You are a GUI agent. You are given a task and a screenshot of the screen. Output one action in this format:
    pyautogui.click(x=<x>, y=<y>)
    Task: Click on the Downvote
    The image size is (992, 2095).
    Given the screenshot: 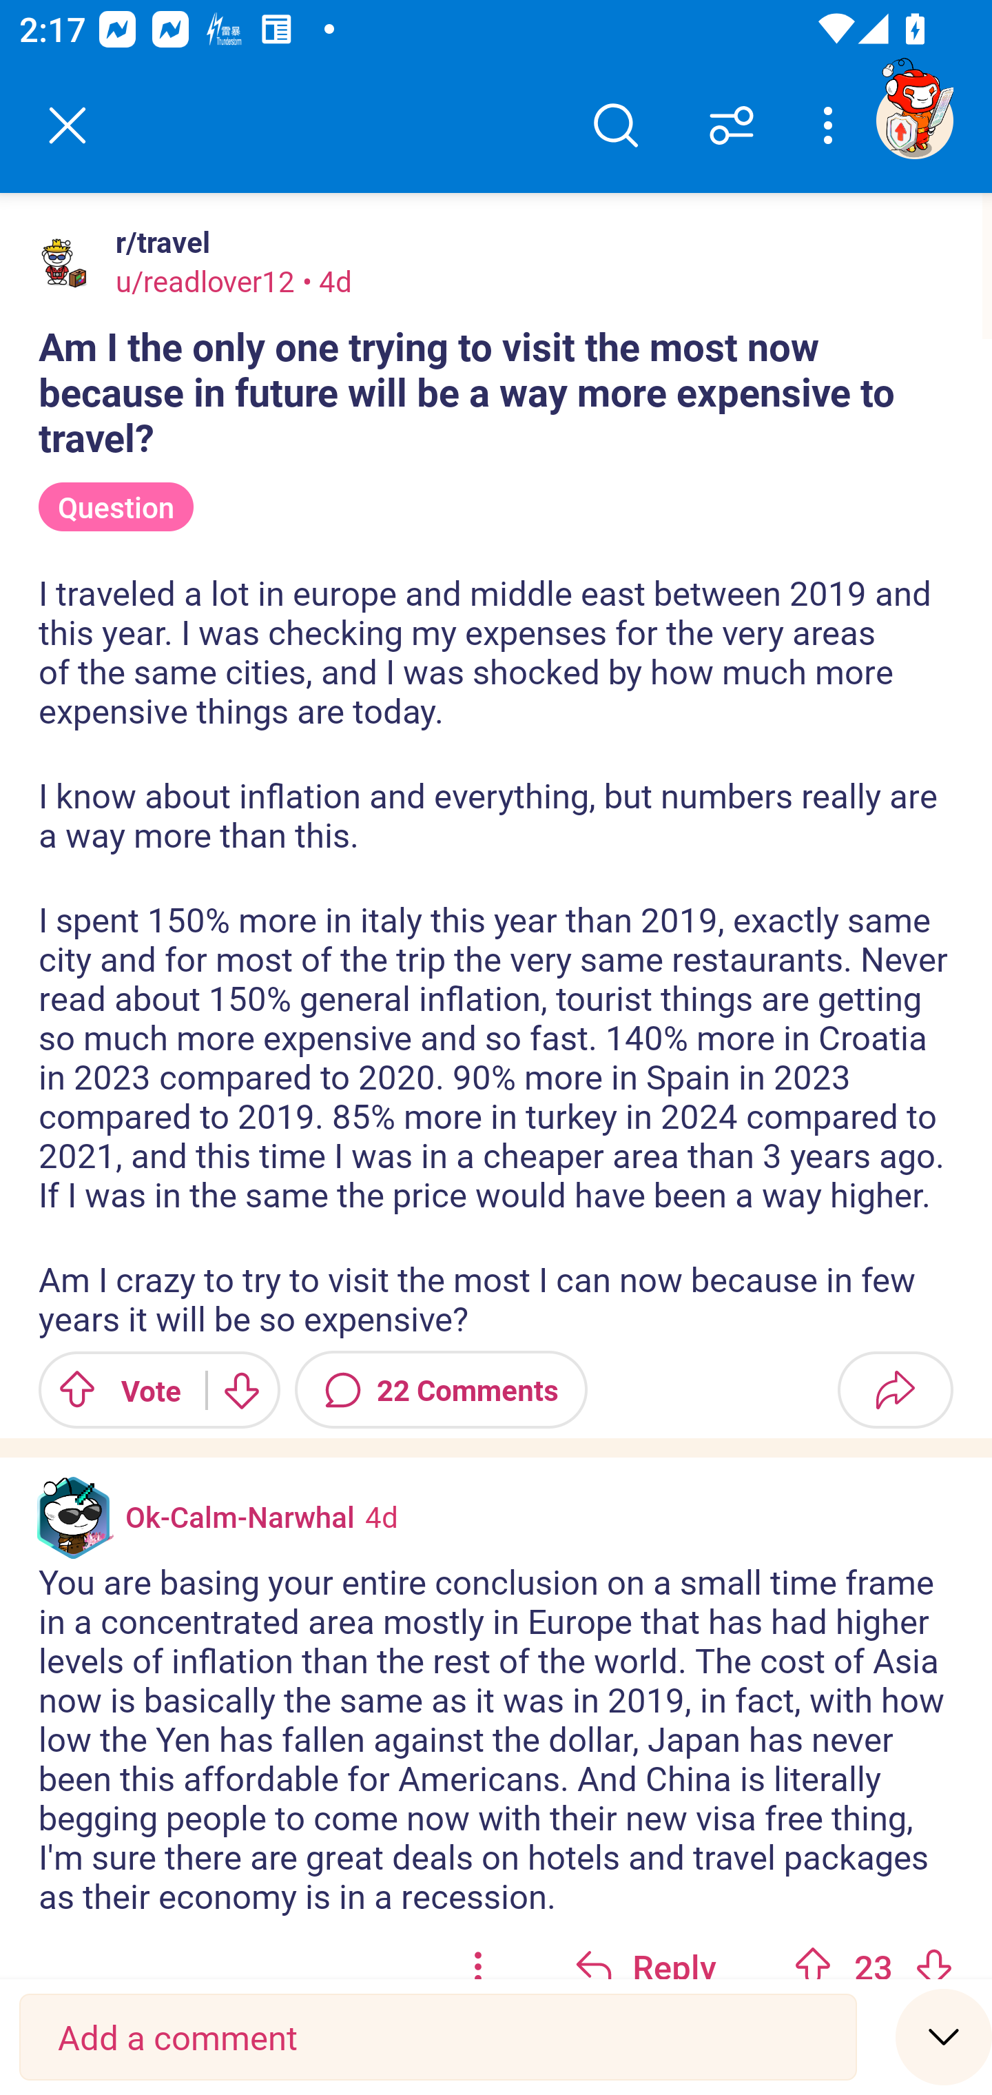 What is the action you would take?
    pyautogui.click(x=933, y=1964)
    